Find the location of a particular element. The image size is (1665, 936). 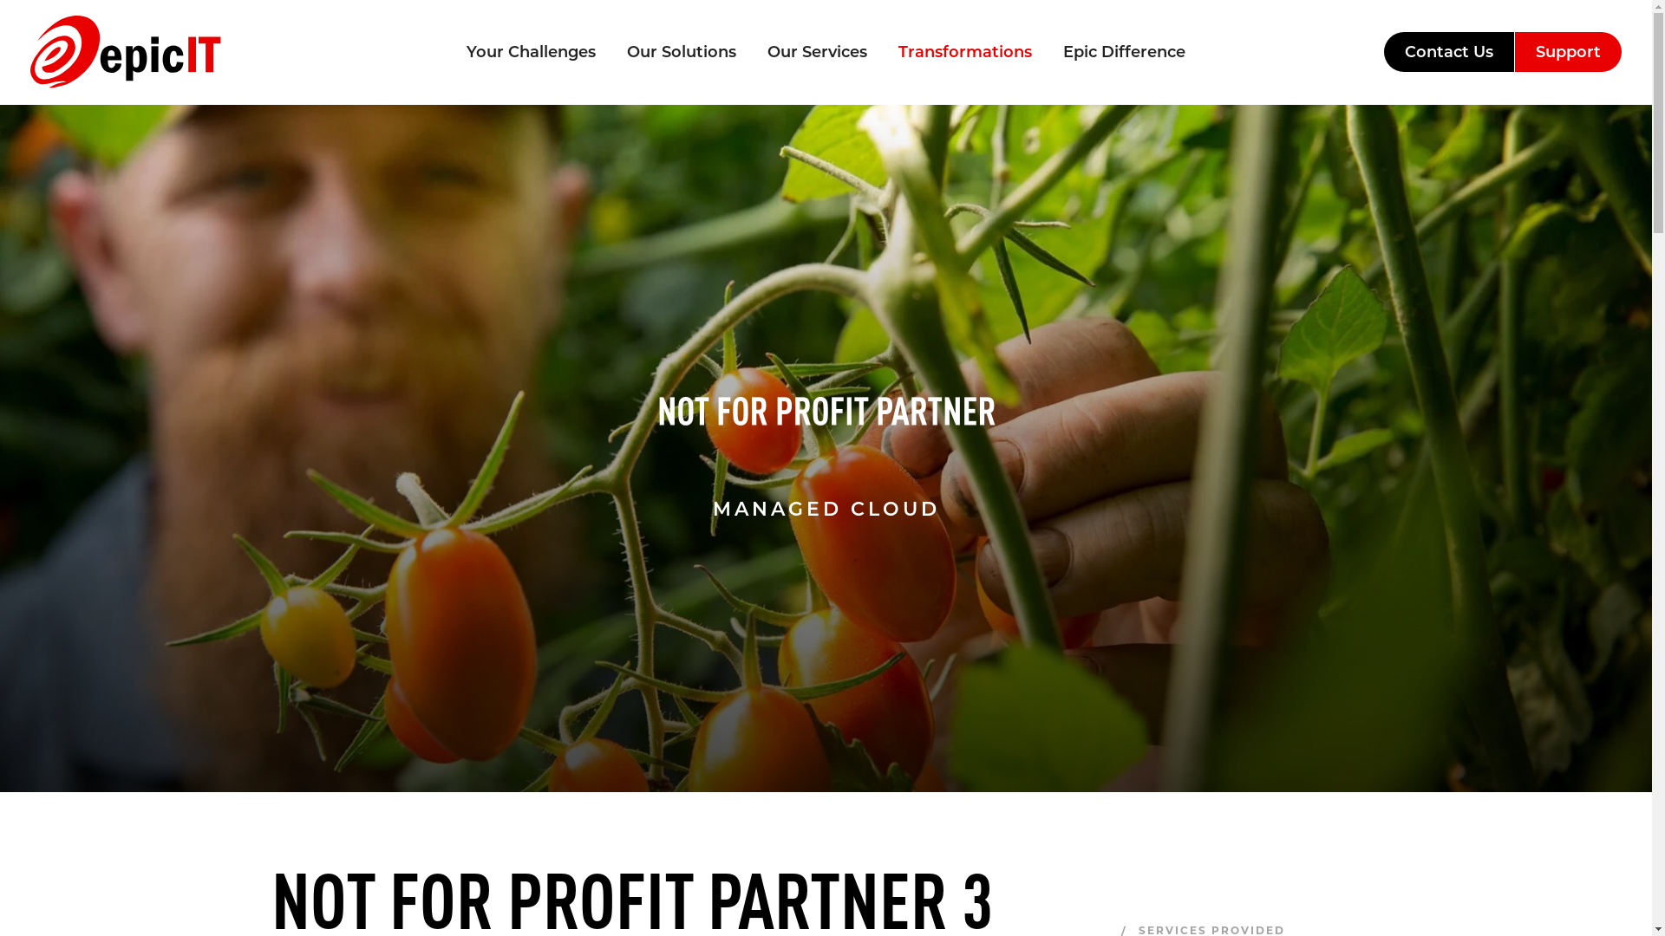

Our Solutions is located at coordinates (682, 52).